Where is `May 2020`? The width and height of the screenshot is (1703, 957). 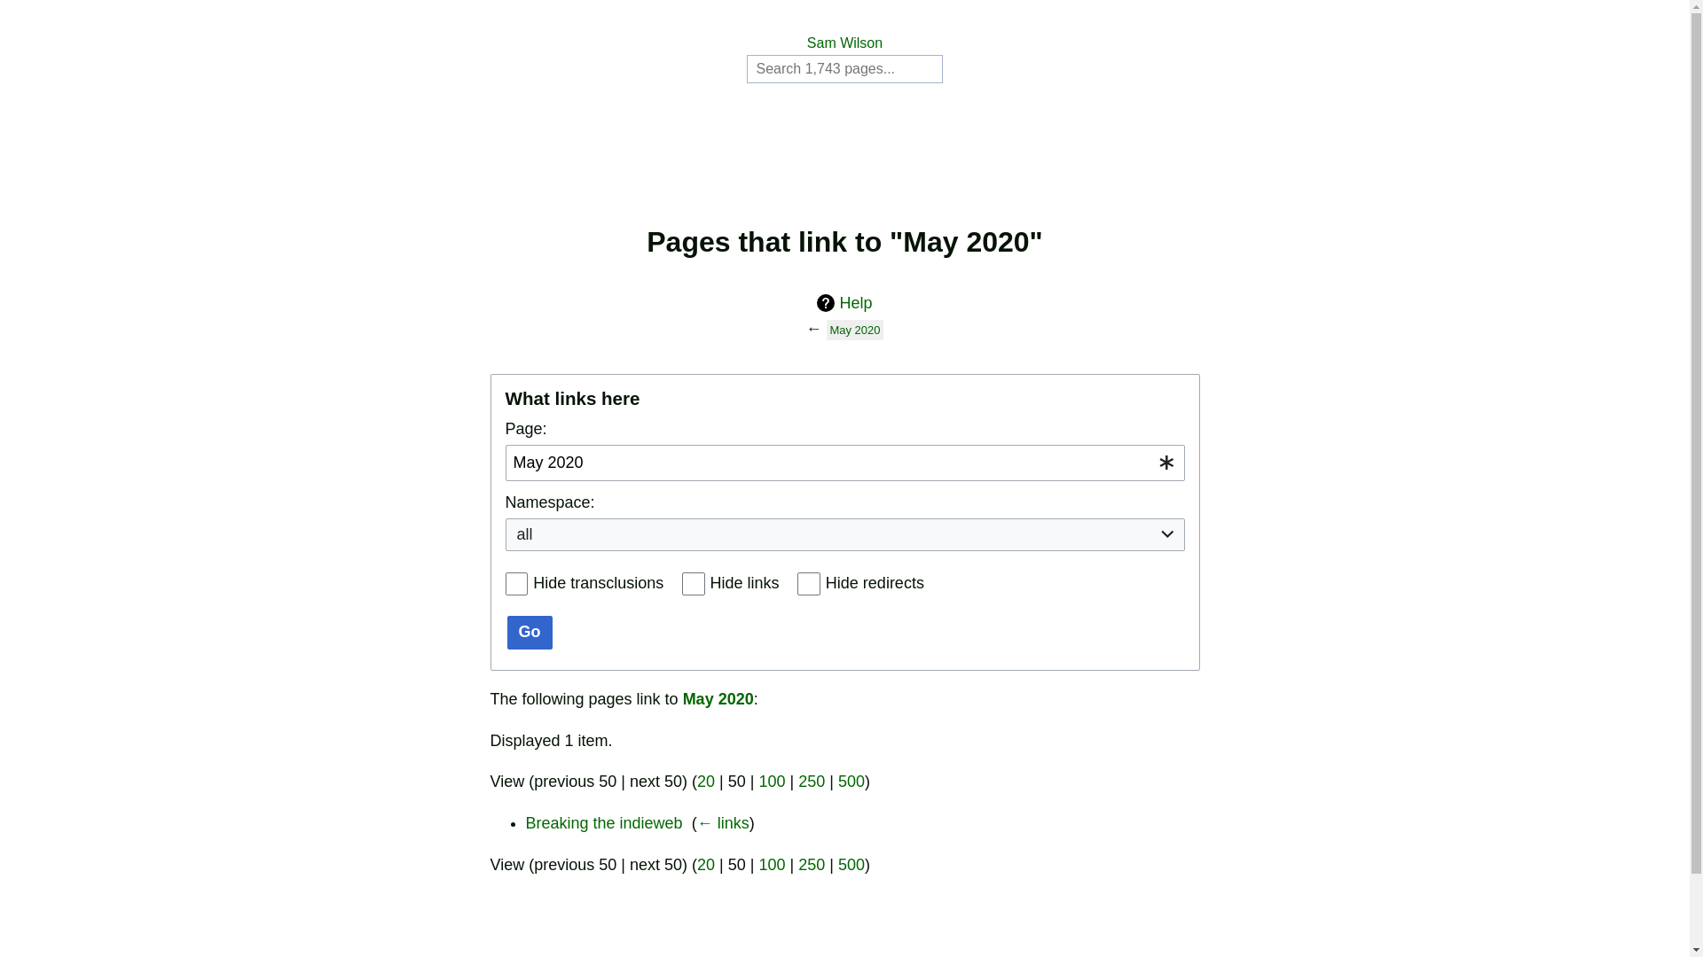
May 2020 is located at coordinates (718, 699).